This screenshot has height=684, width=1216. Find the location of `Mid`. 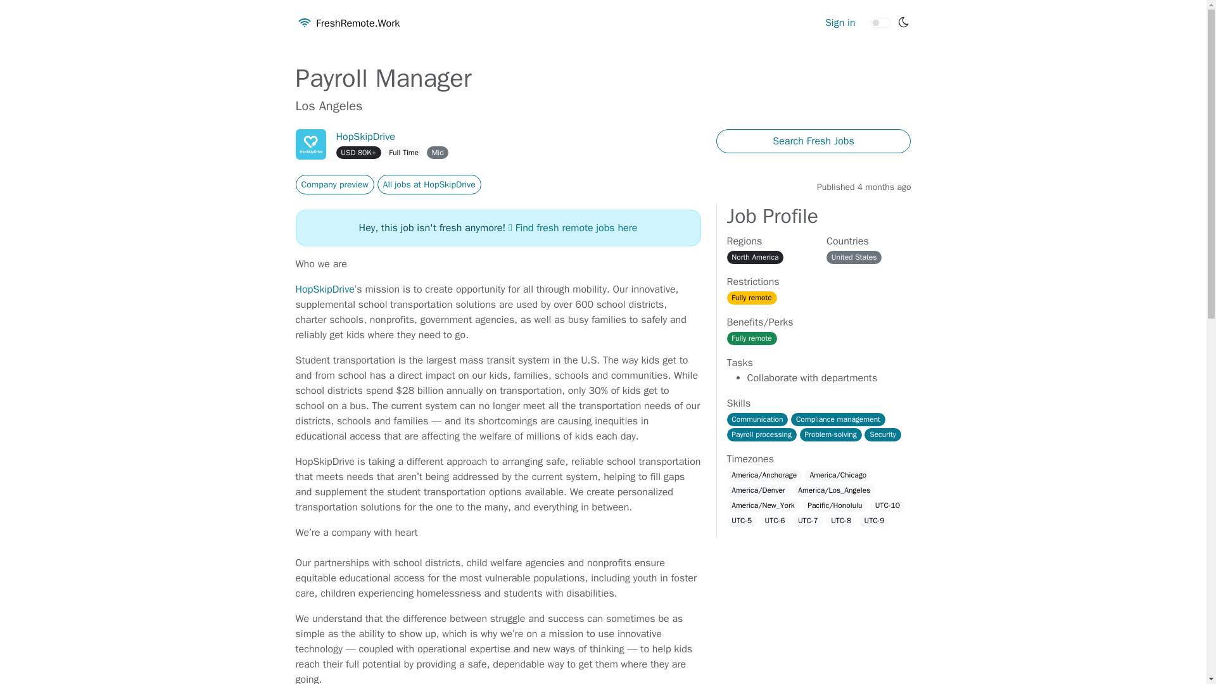

Mid is located at coordinates (437, 152).